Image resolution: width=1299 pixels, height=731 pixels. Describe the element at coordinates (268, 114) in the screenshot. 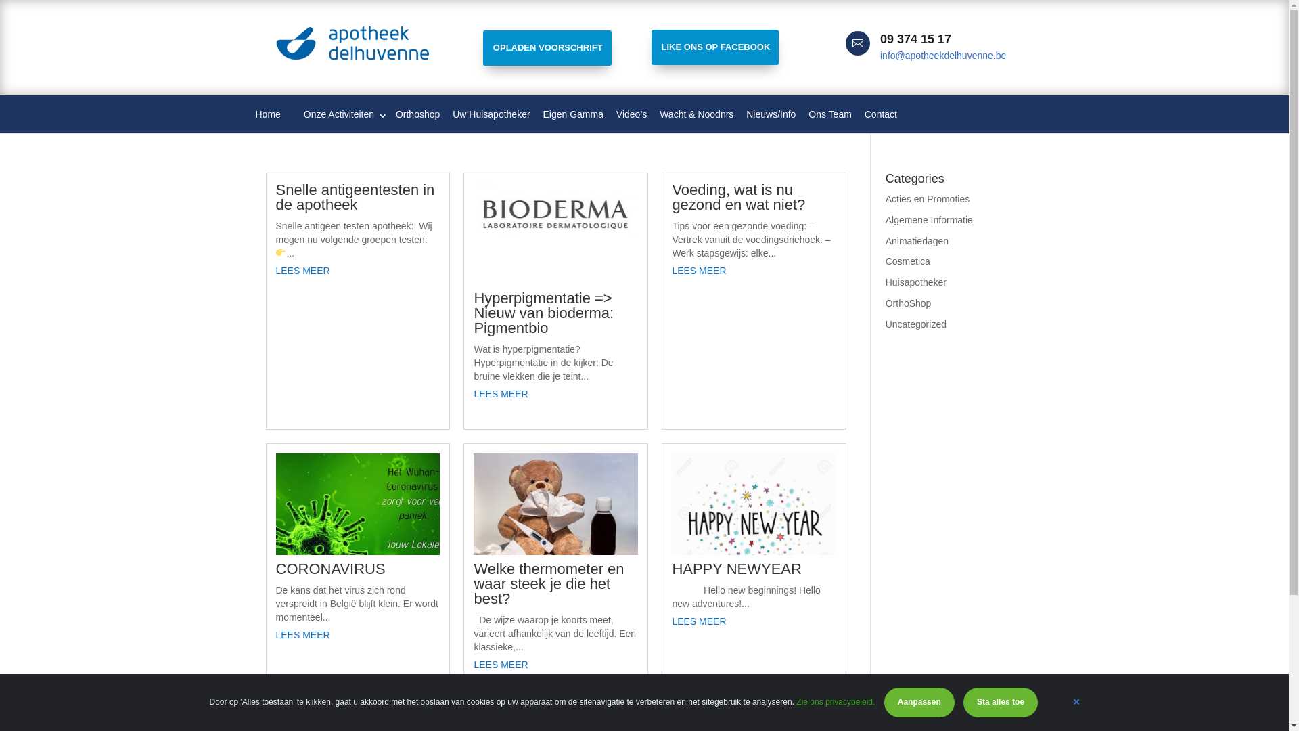

I see `Home` at that location.